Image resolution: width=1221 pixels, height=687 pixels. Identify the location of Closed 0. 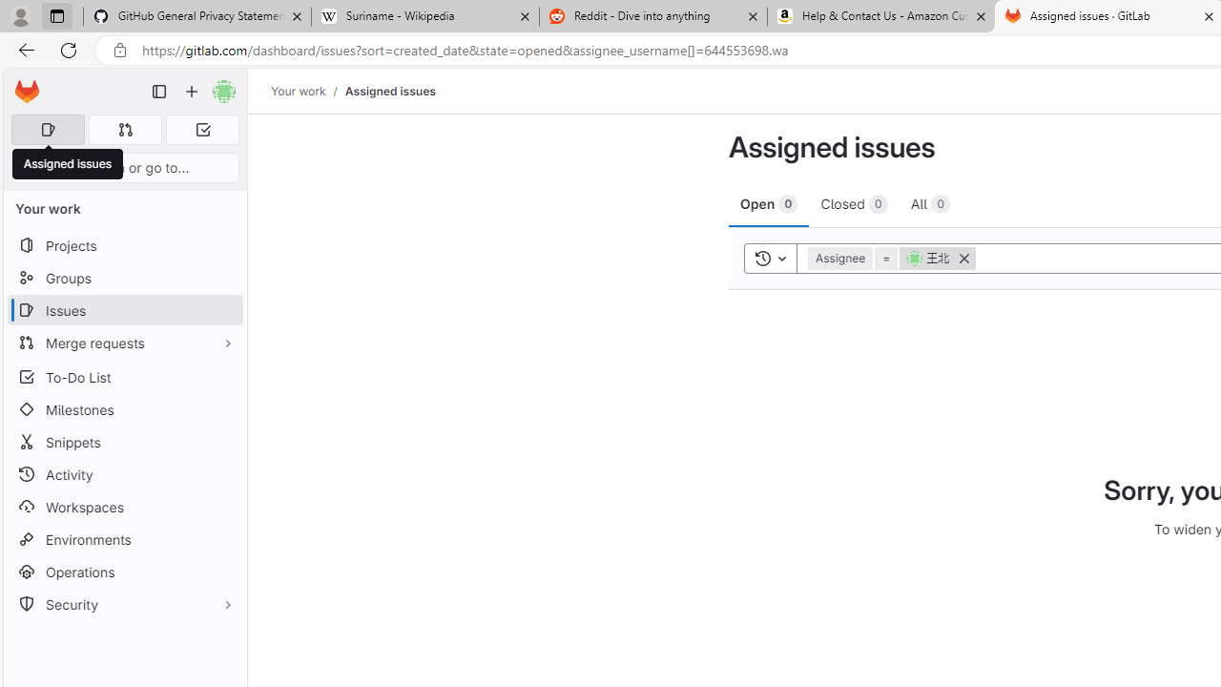
(854, 203).